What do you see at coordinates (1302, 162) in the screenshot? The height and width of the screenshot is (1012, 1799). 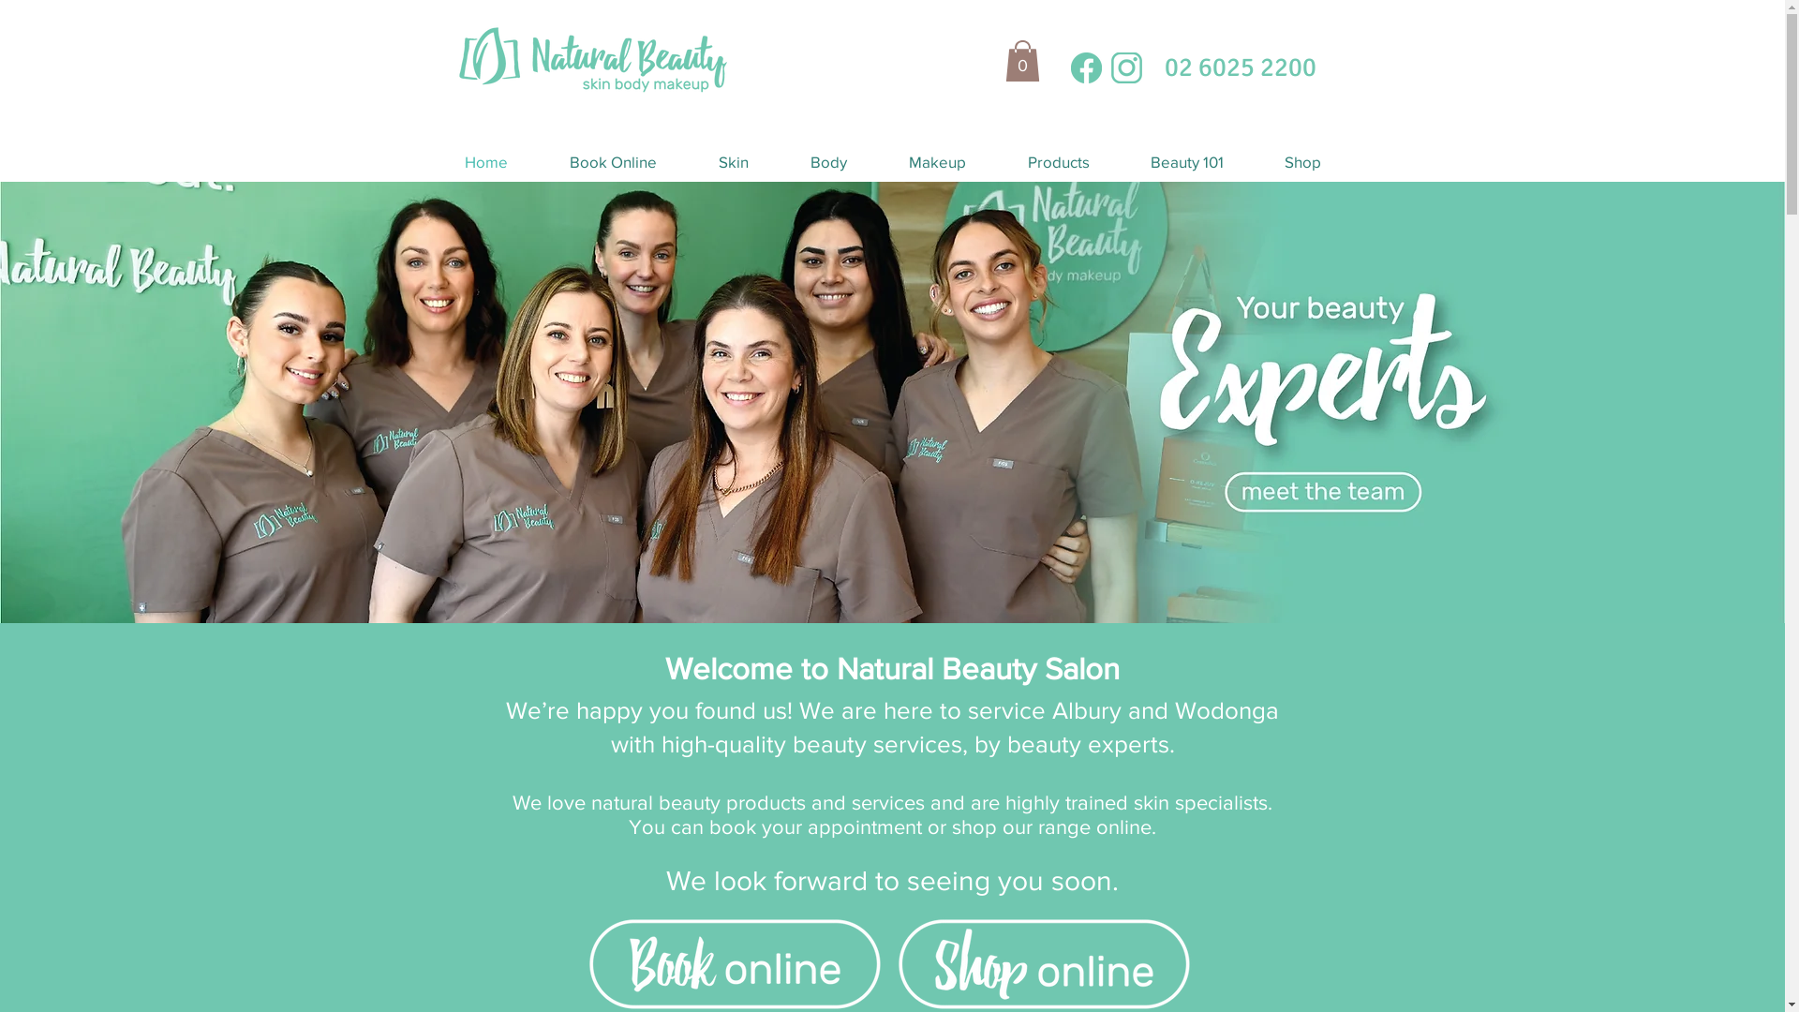 I see `Shop` at bounding box center [1302, 162].